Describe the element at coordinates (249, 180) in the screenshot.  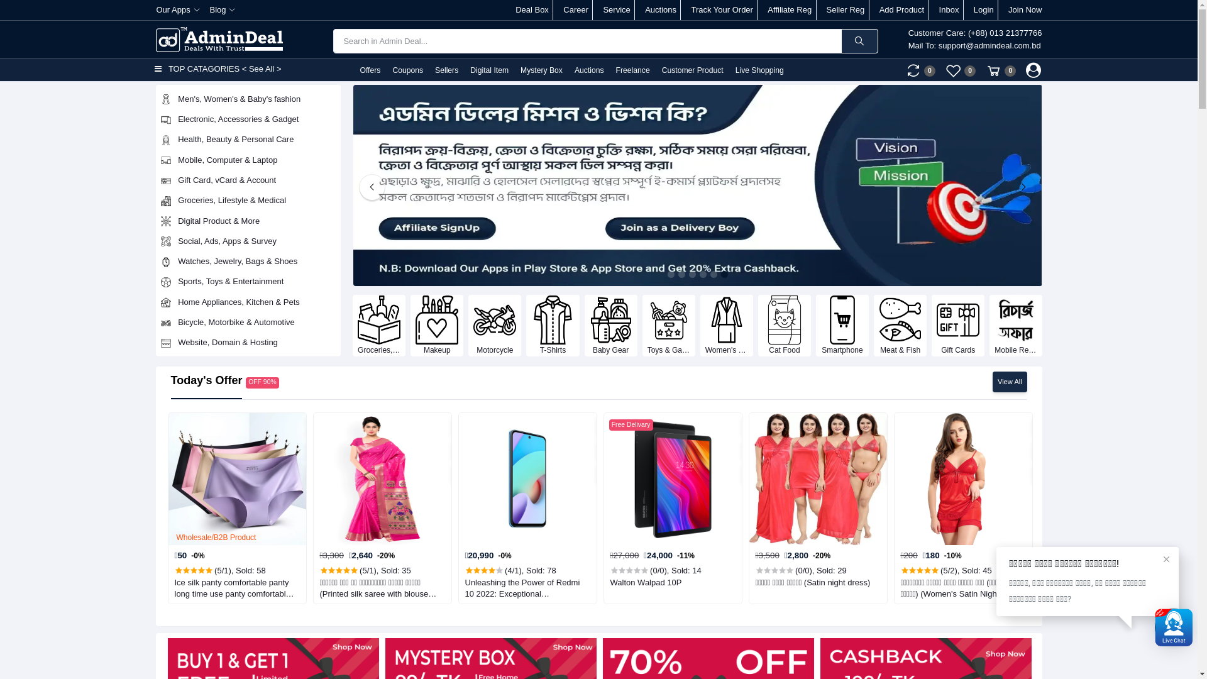
I see `Gift Card, vCard & Account` at that location.